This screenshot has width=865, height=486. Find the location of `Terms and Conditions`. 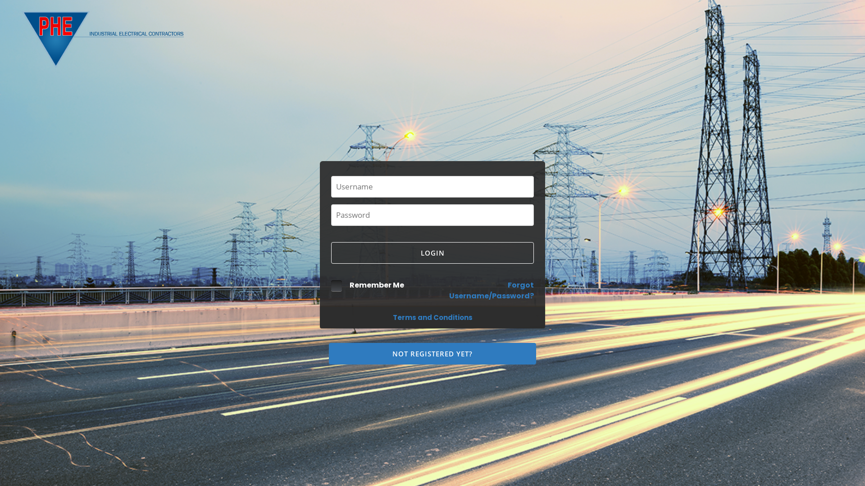

Terms and Conditions is located at coordinates (432, 318).